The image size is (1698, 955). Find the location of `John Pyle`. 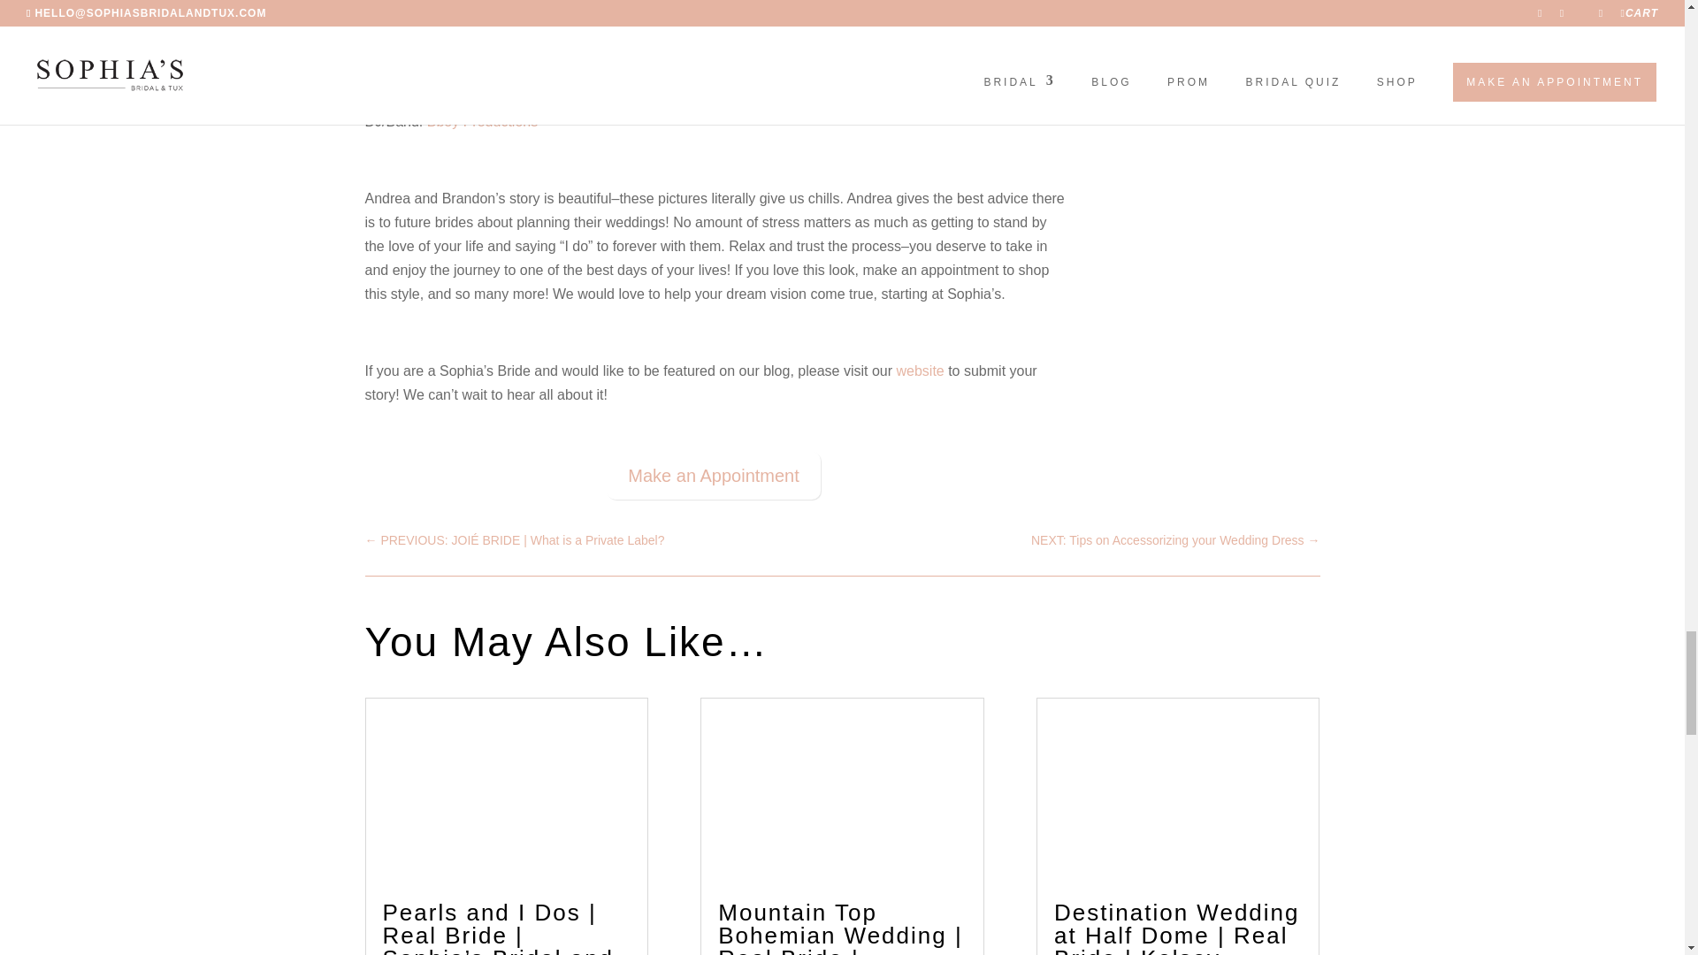

John Pyle is located at coordinates (488, 4).